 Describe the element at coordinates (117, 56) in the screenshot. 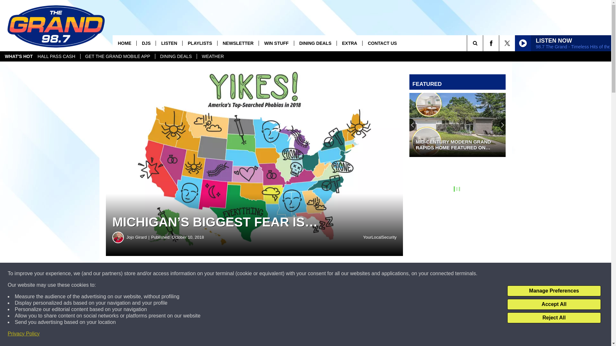

I see `GET THE GRAND MOBILE APP` at that location.